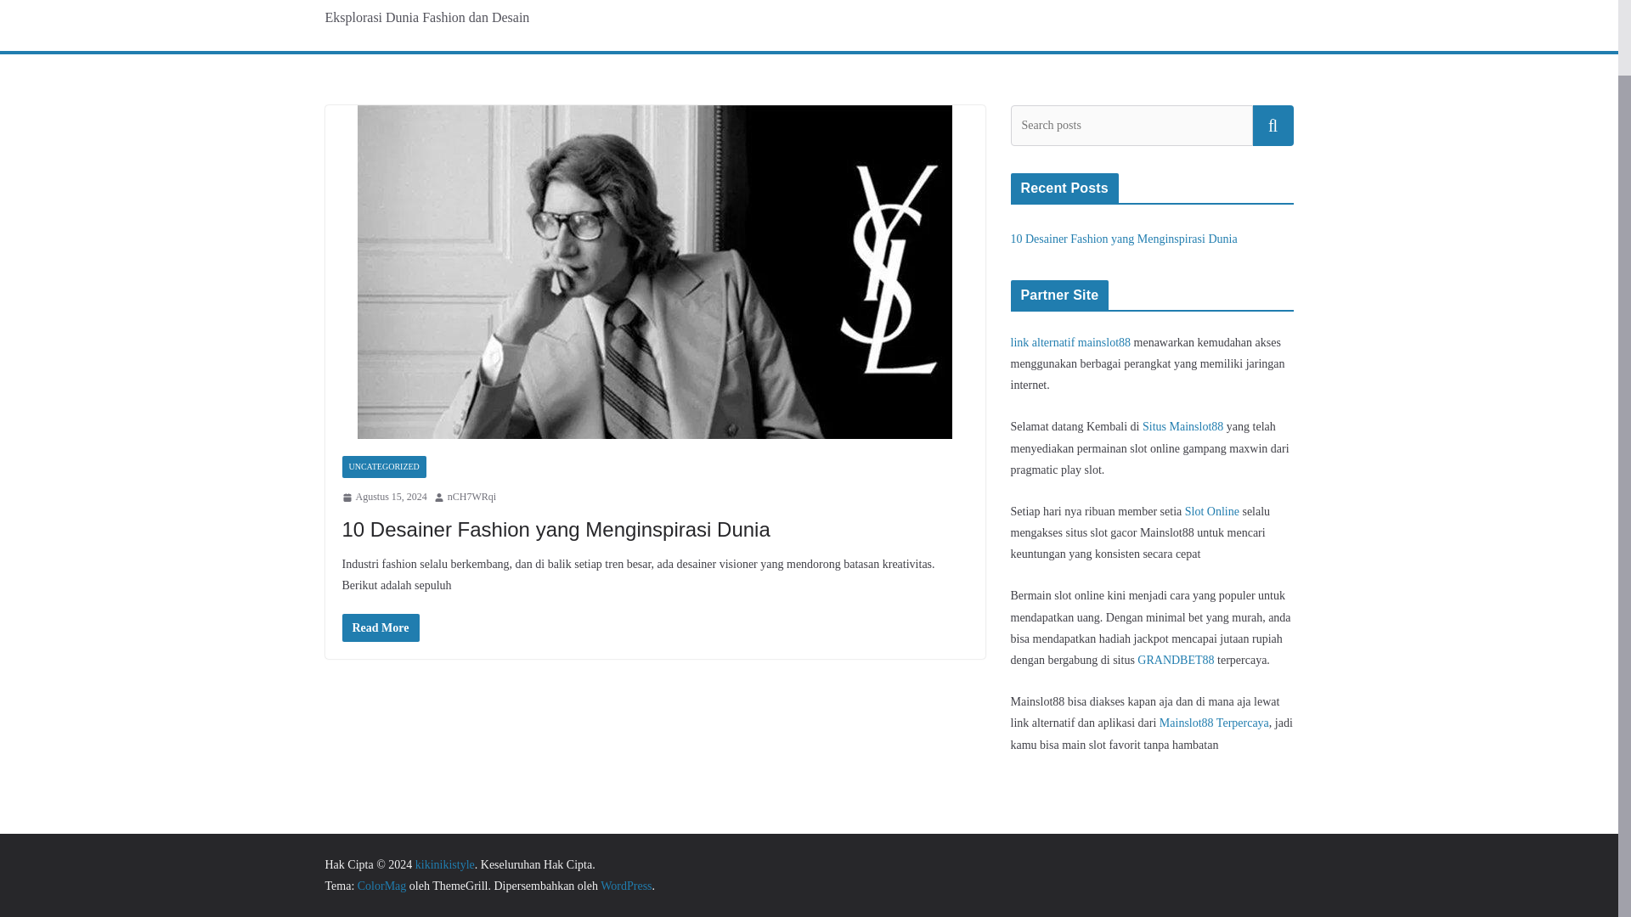 The height and width of the screenshot is (917, 1631). Describe the element at coordinates (625, 885) in the screenshot. I see `WordPress` at that location.